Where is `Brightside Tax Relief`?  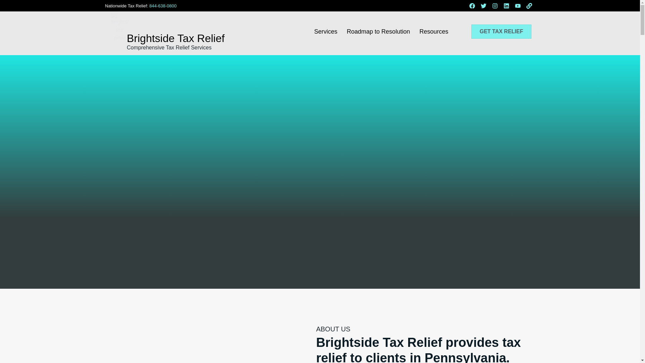
Brightside Tax Relief is located at coordinates (175, 38).